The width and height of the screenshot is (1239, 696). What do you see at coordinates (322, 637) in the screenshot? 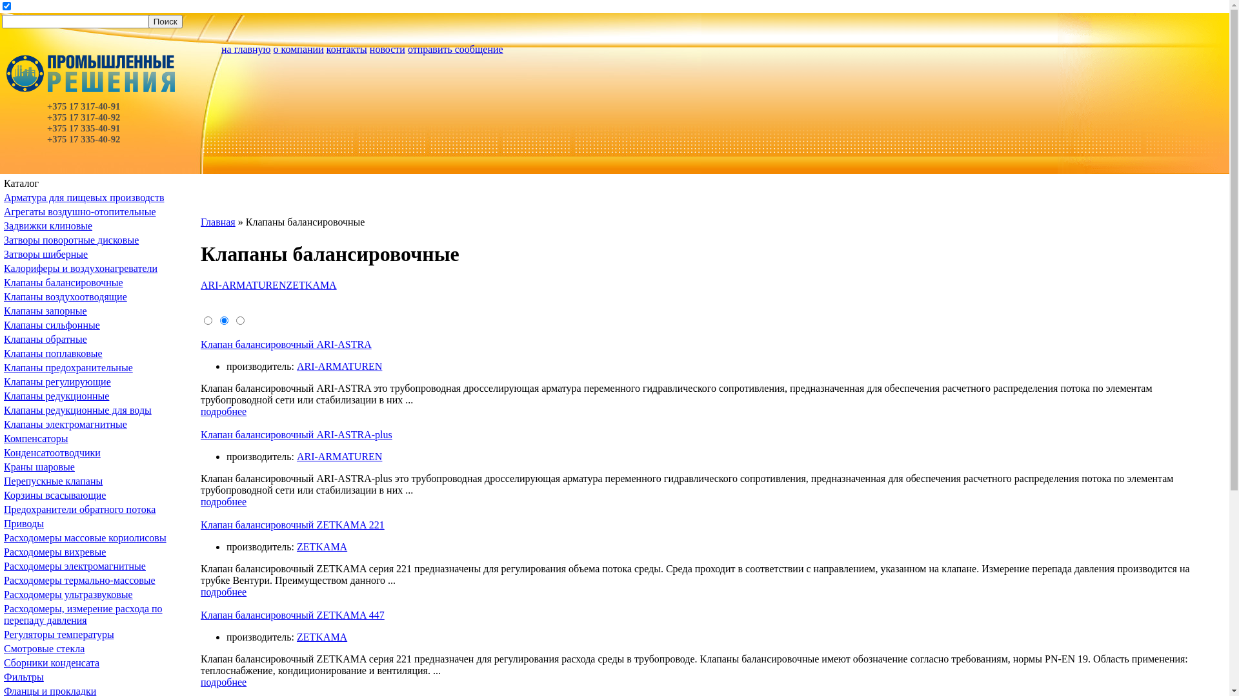
I see `ZETKAMA` at bounding box center [322, 637].